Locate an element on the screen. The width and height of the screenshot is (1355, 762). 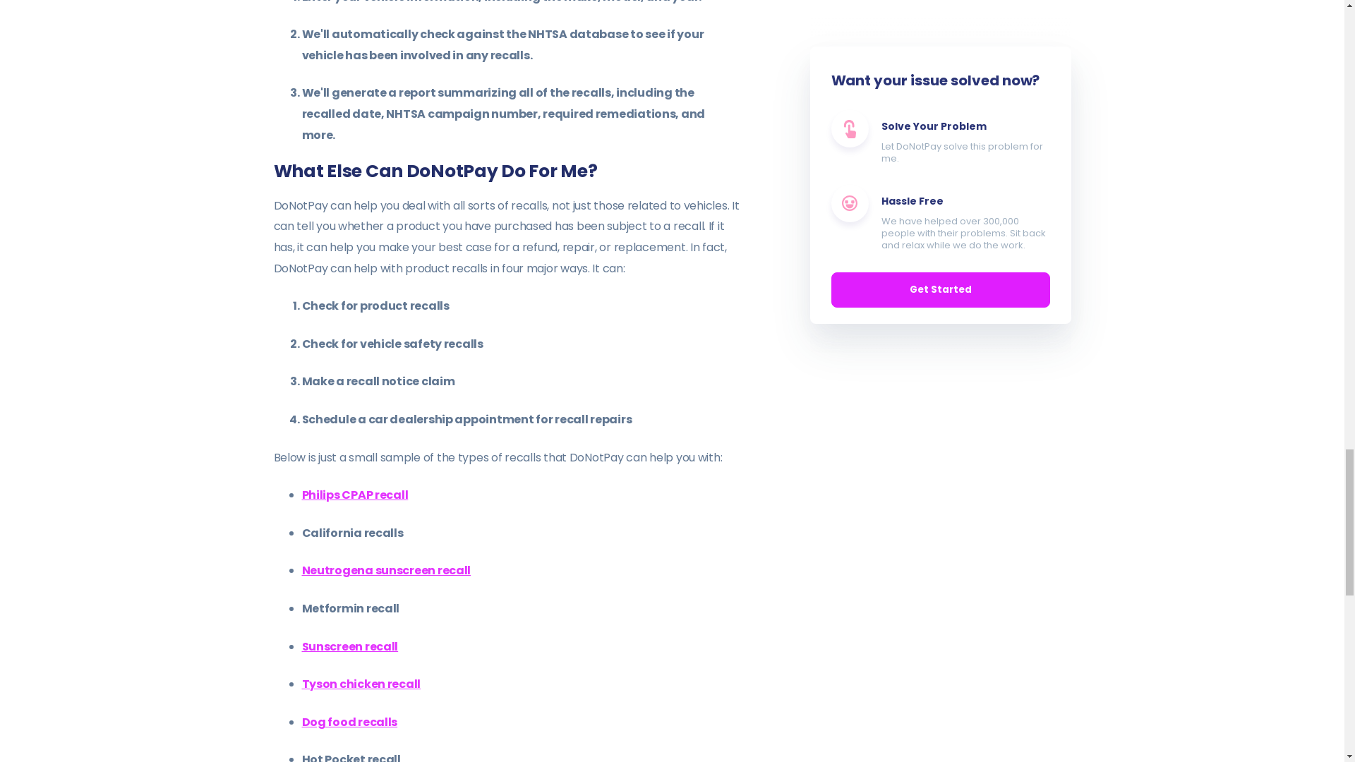
Neutrogena sunscreen recall is located at coordinates (387, 570).